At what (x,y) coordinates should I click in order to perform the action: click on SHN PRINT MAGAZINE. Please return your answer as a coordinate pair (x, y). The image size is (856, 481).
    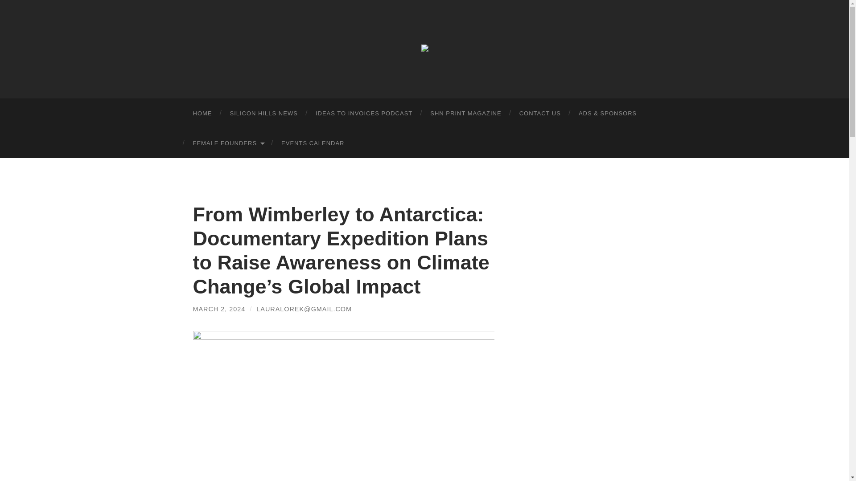
    Looking at the image, I should click on (465, 113).